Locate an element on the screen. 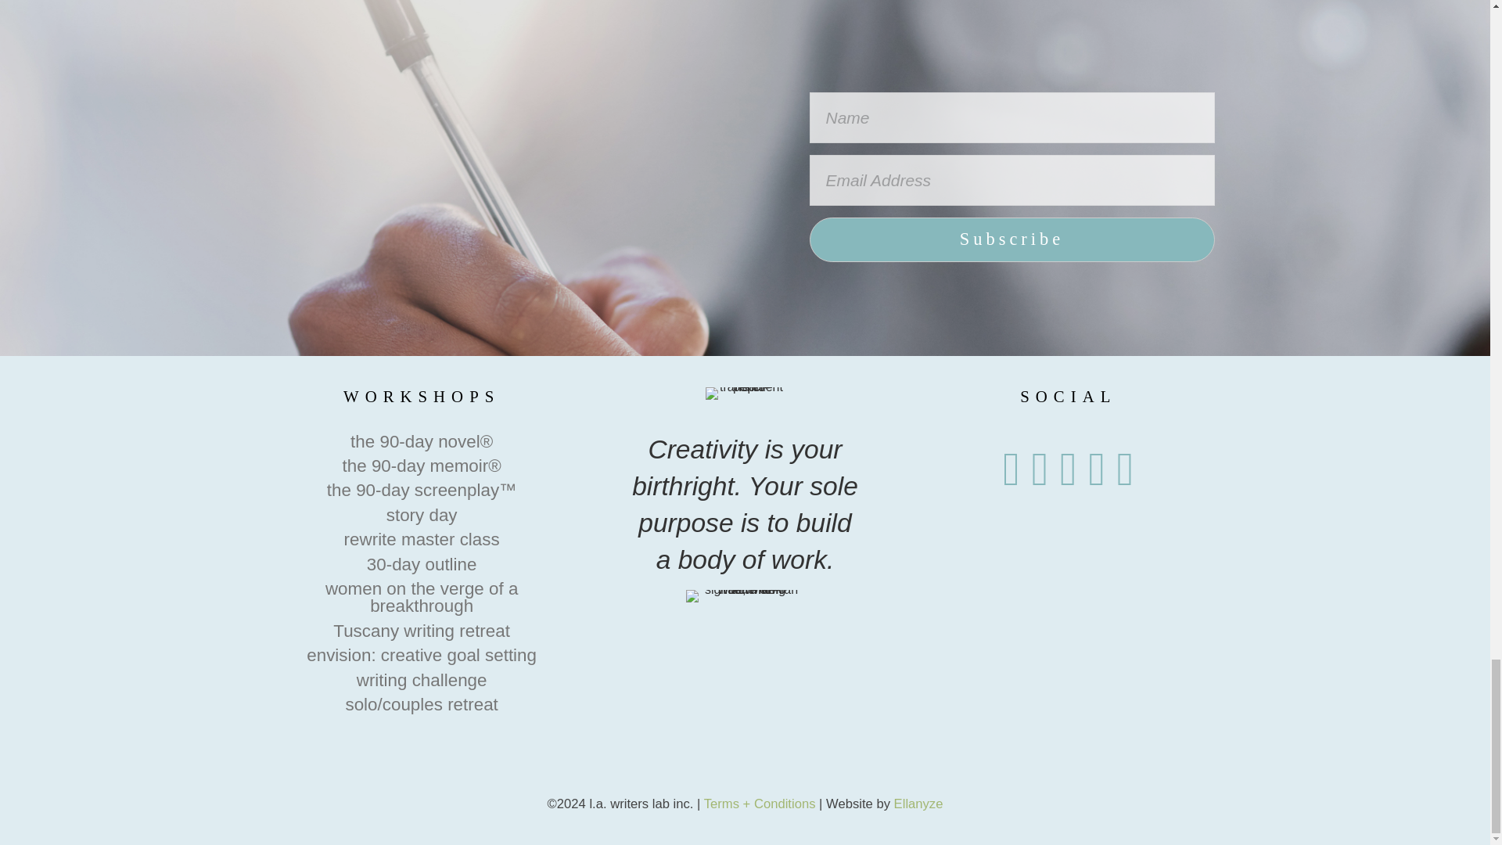  signature is located at coordinates (745, 596).